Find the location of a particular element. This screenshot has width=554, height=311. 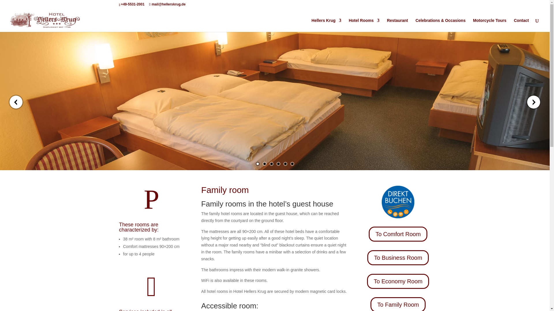

Motorcycle Tours is located at coordinates (489, 25).